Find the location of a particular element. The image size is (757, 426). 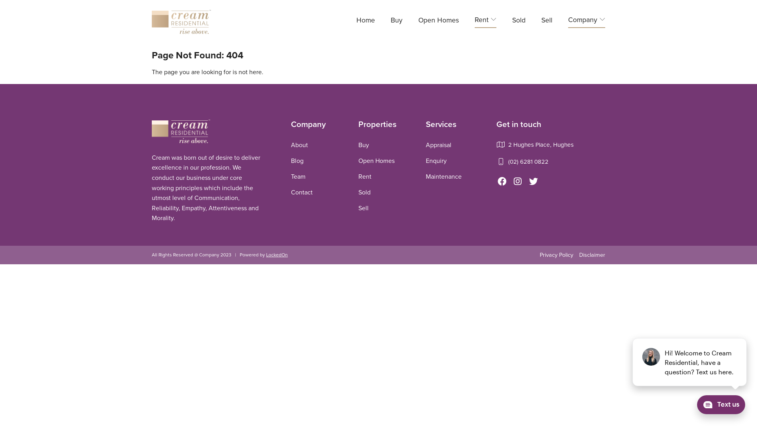

Home is located at coordinates (366, 21).